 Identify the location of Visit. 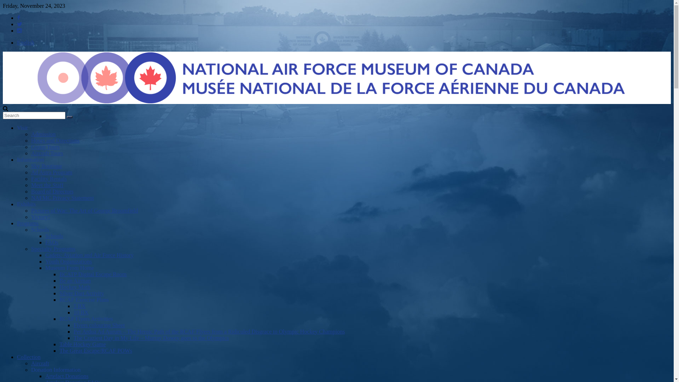
(22, 128).